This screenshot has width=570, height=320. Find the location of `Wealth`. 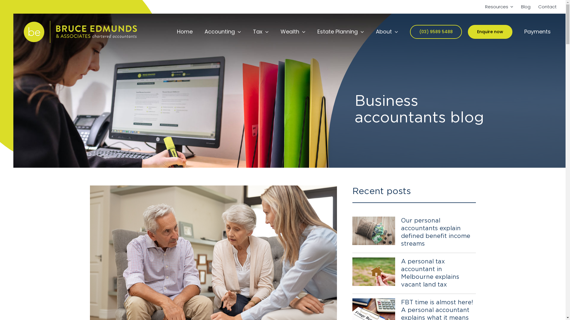

Wealth is located at coordinates (293, 32).